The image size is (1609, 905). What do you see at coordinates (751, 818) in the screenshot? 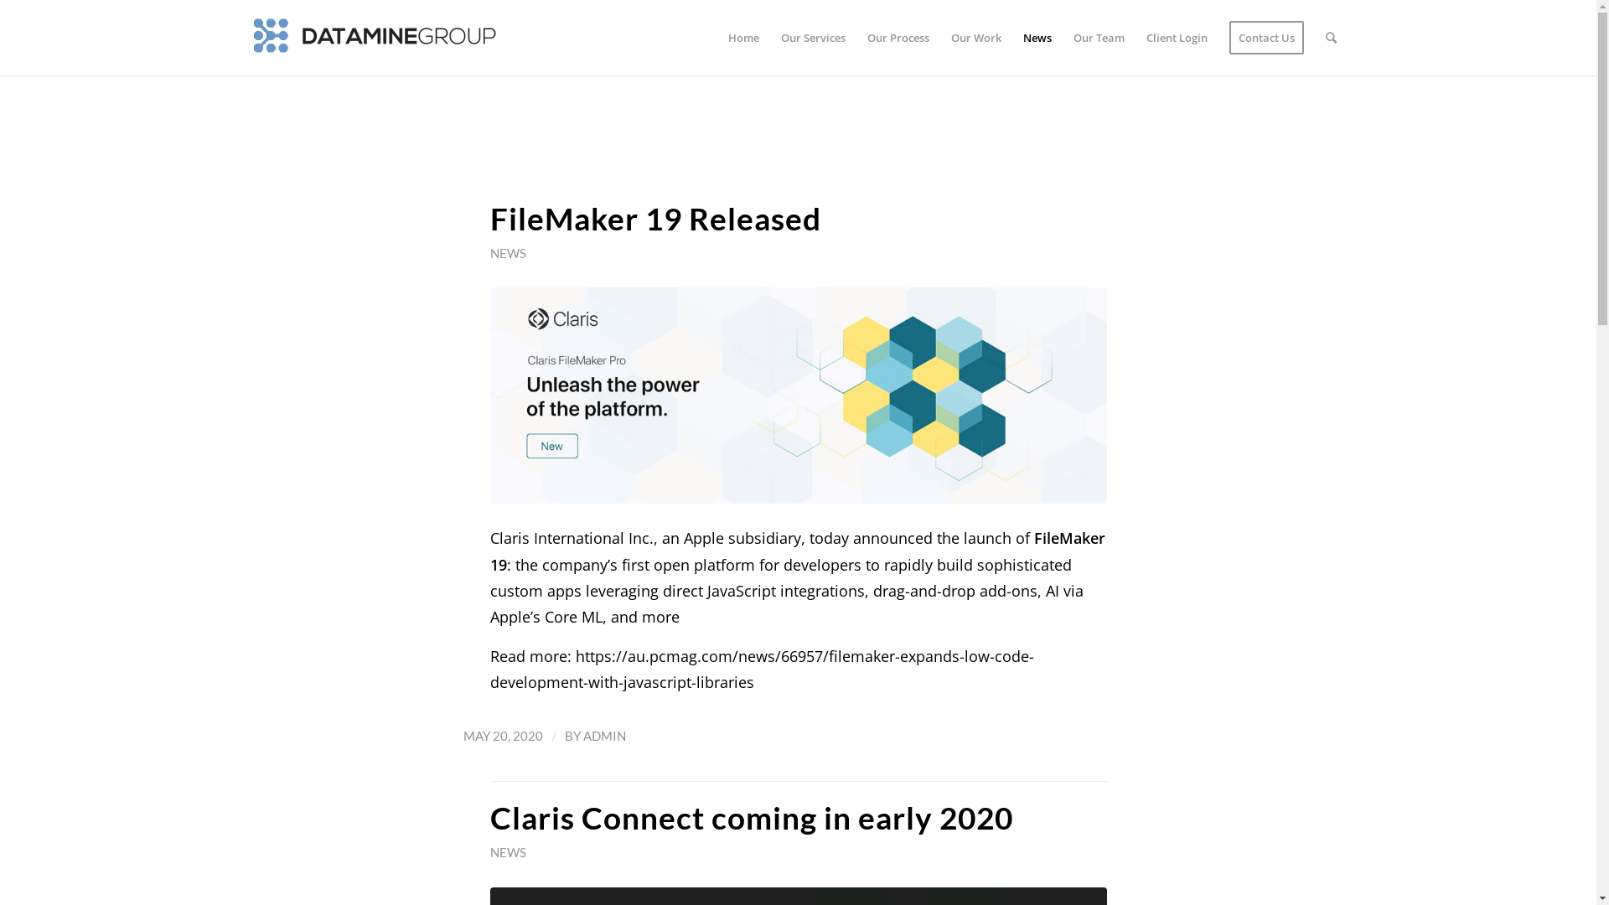
I see `Claris Connect coming in early 2020` at bounding box center [751, 818].